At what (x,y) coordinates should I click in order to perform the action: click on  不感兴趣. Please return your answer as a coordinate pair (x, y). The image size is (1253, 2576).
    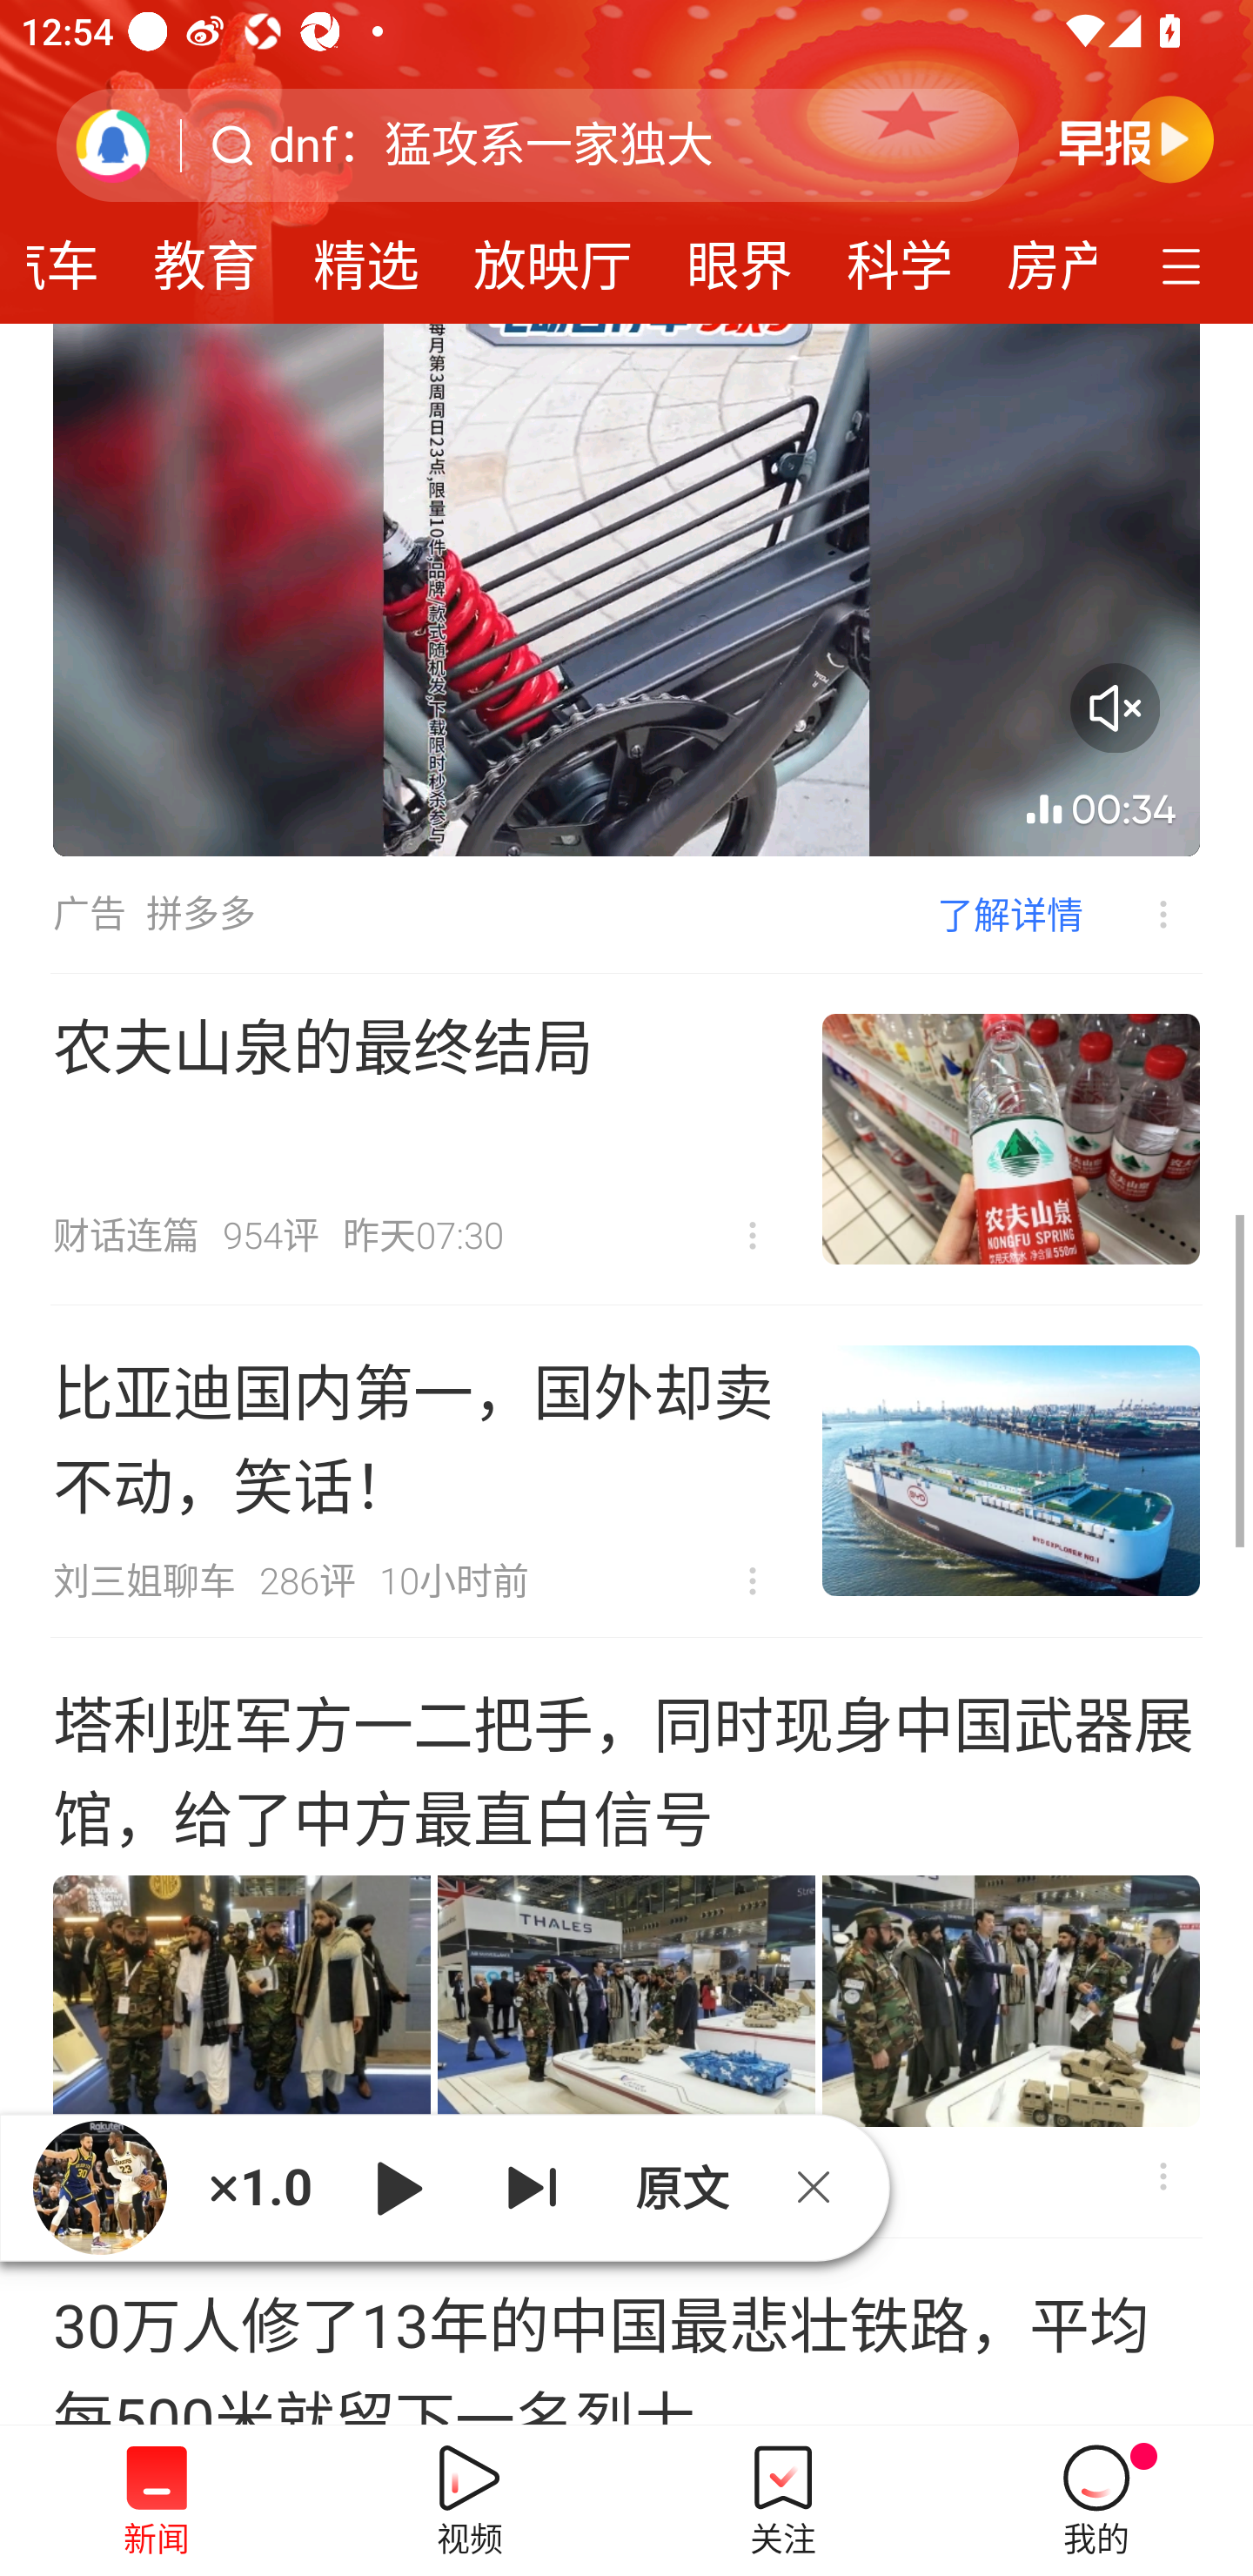
    Looking at the image, I should click on (1163, 2176).